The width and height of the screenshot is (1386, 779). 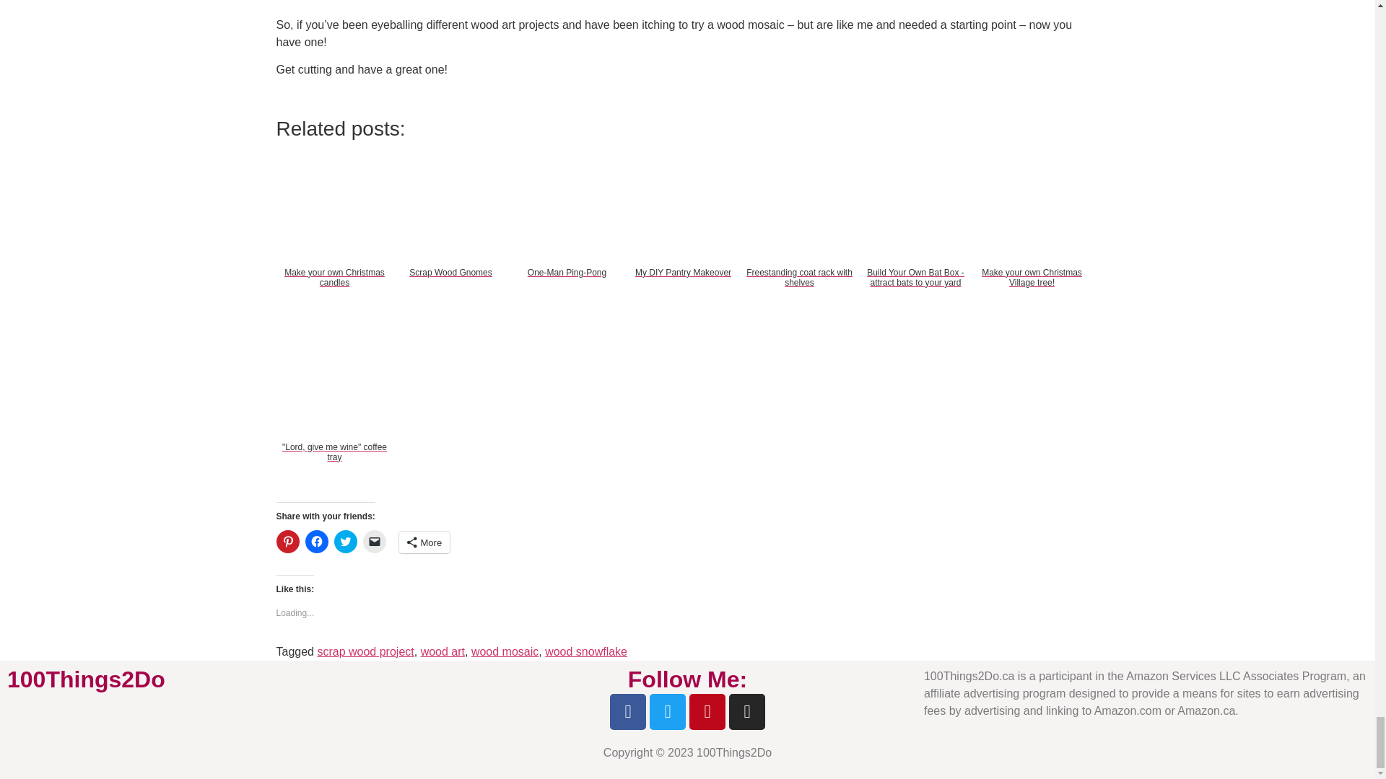 I want to click on Click to share on Facebook, so click(x=316, y=541).